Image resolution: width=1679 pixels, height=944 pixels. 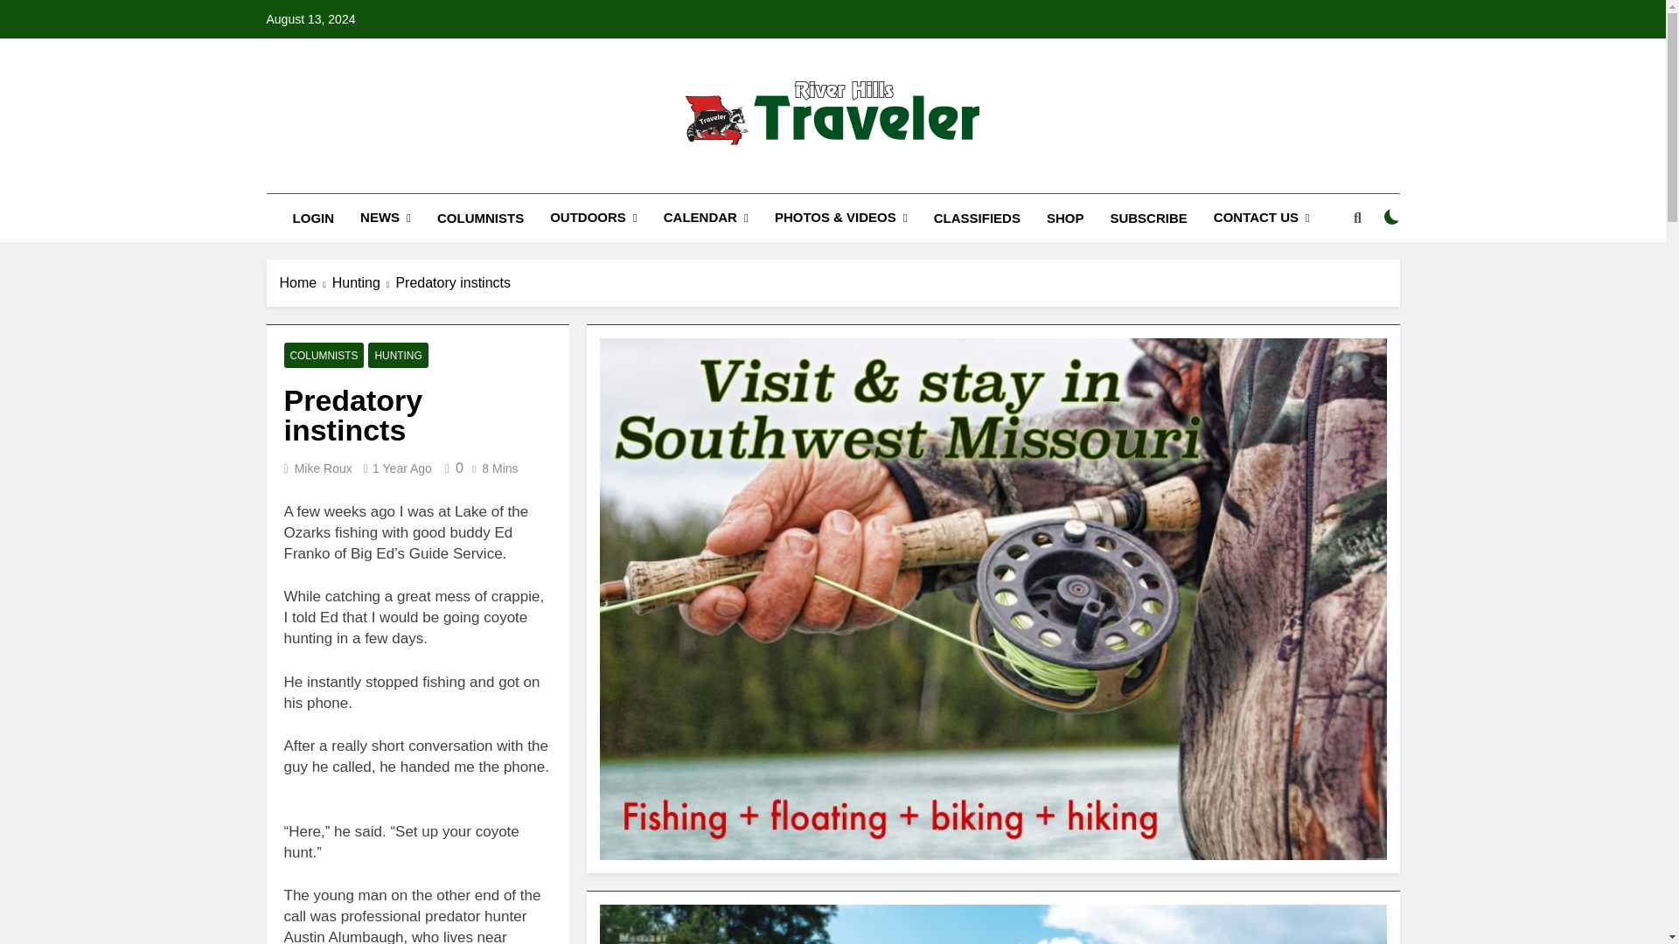 What do you see at coordinates (313, 218) in the screenshot?
I see `LOGIN` at bounding box center [313, 218].